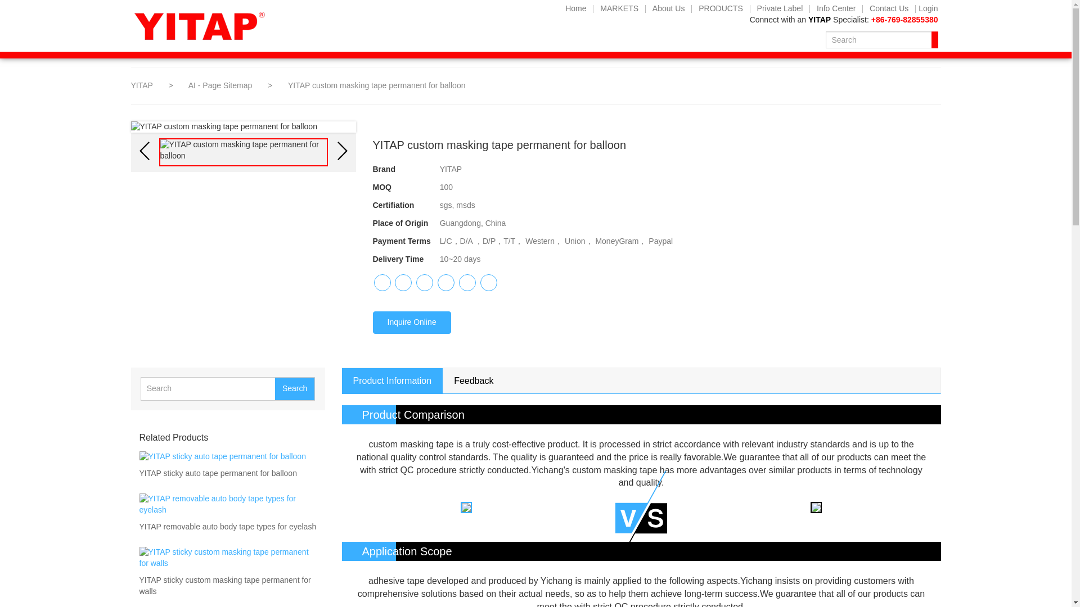 The width and height of the screenshot is (1080, 607). I want to click on YITAP removable auto body tape types for eyelash, so click(227, 527).